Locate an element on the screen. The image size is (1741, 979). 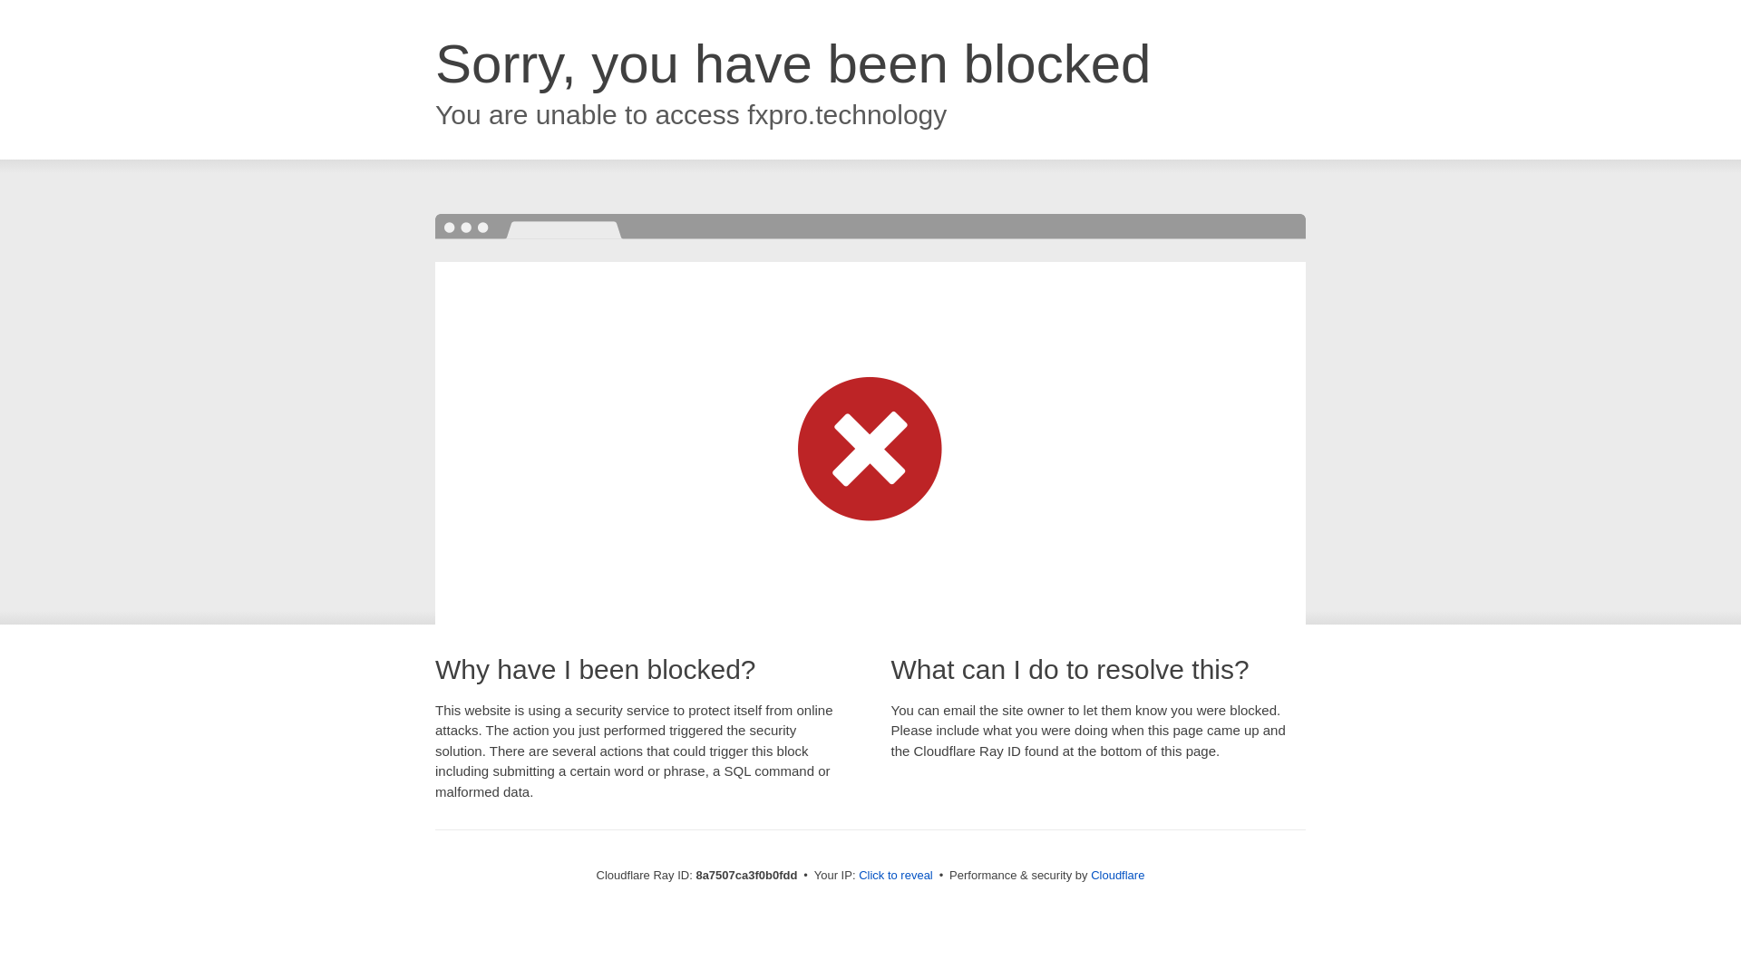
Click to reveal is located at coordinates (896, 876).